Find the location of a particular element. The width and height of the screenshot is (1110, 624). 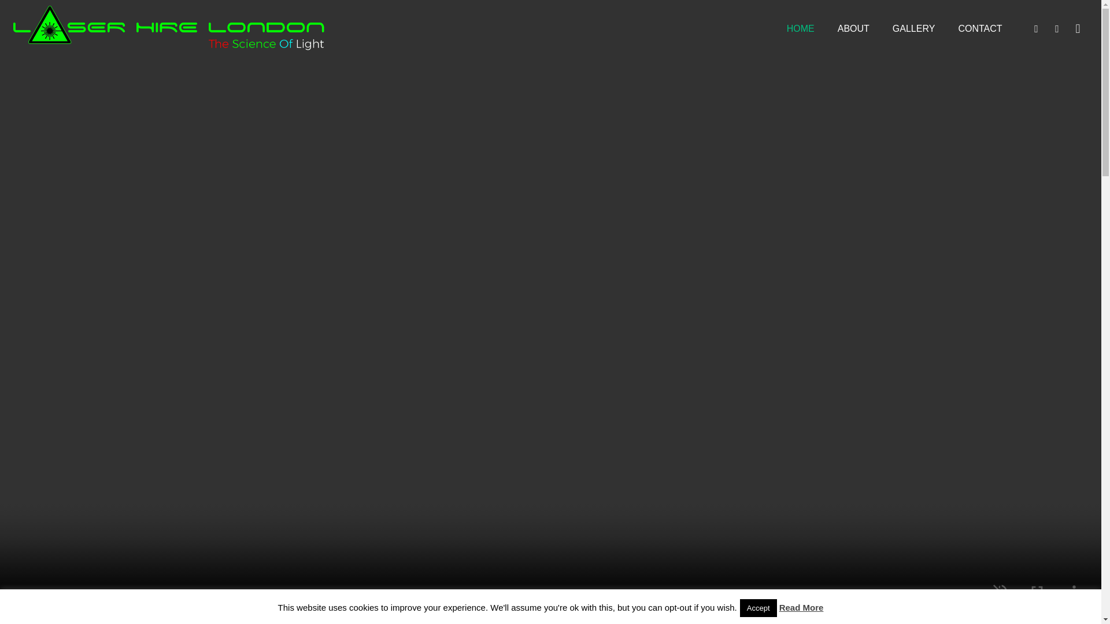

CONTACT is located at coordinates (979, 29).